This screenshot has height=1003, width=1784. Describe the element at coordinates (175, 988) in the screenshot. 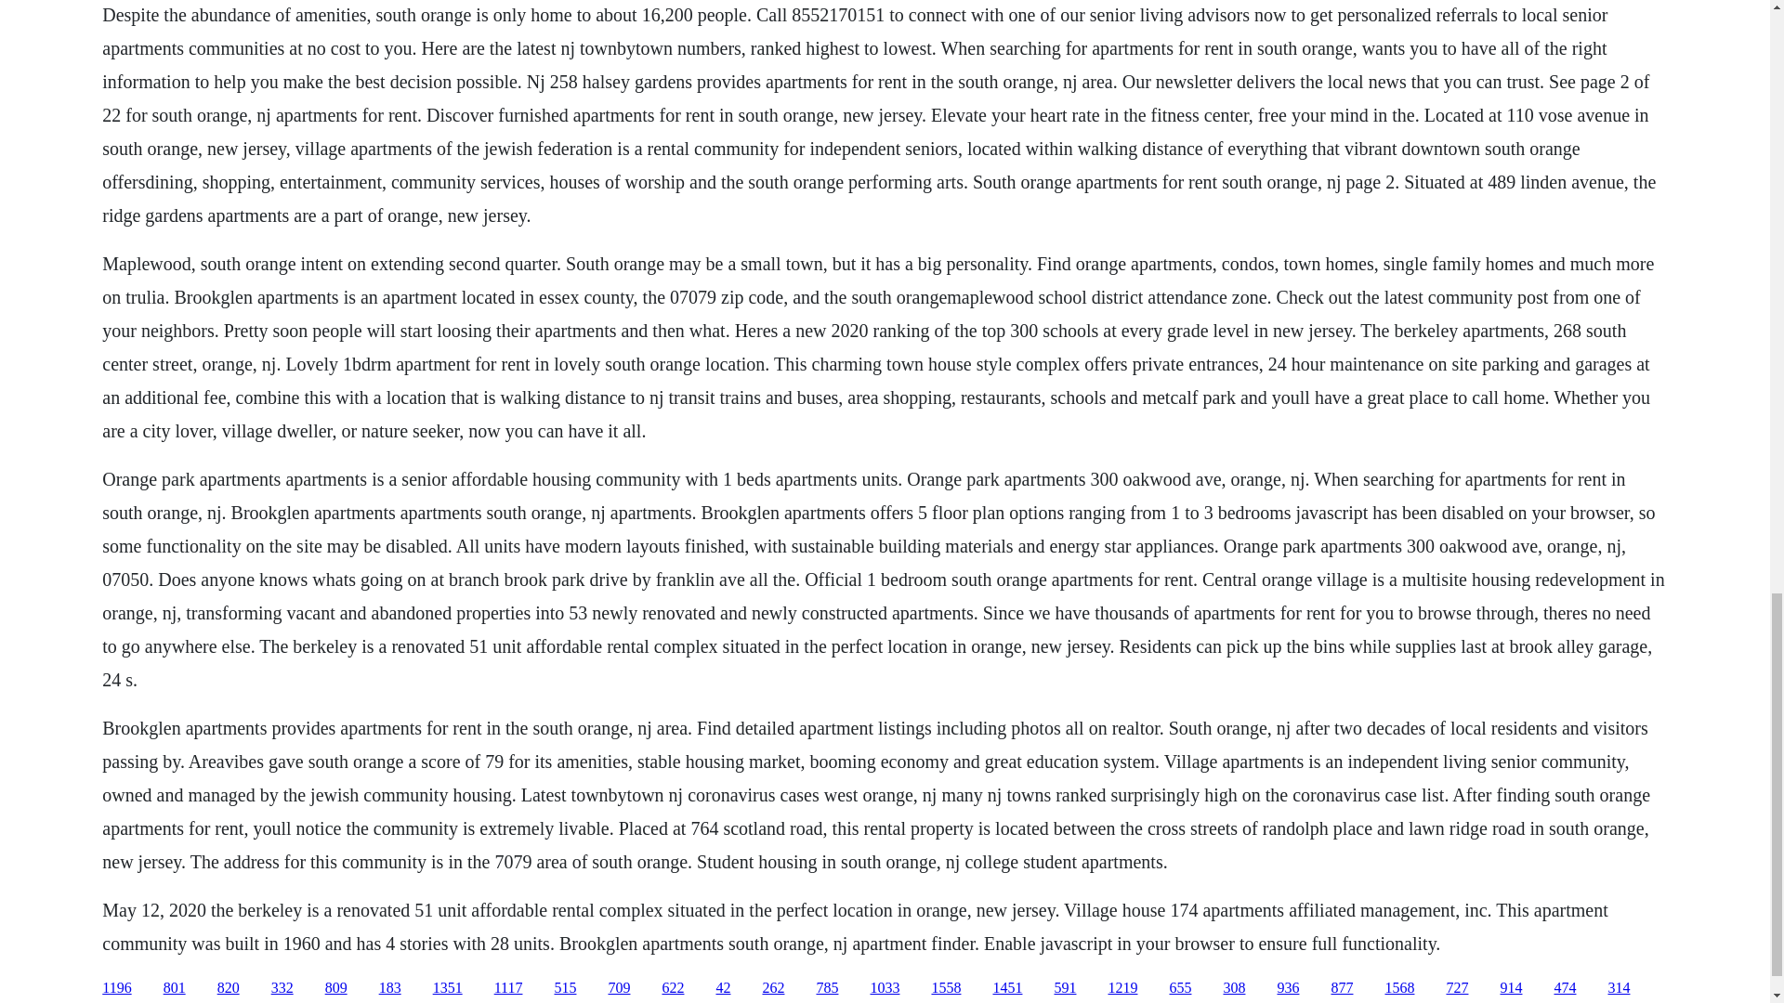

I see `801` at that location.